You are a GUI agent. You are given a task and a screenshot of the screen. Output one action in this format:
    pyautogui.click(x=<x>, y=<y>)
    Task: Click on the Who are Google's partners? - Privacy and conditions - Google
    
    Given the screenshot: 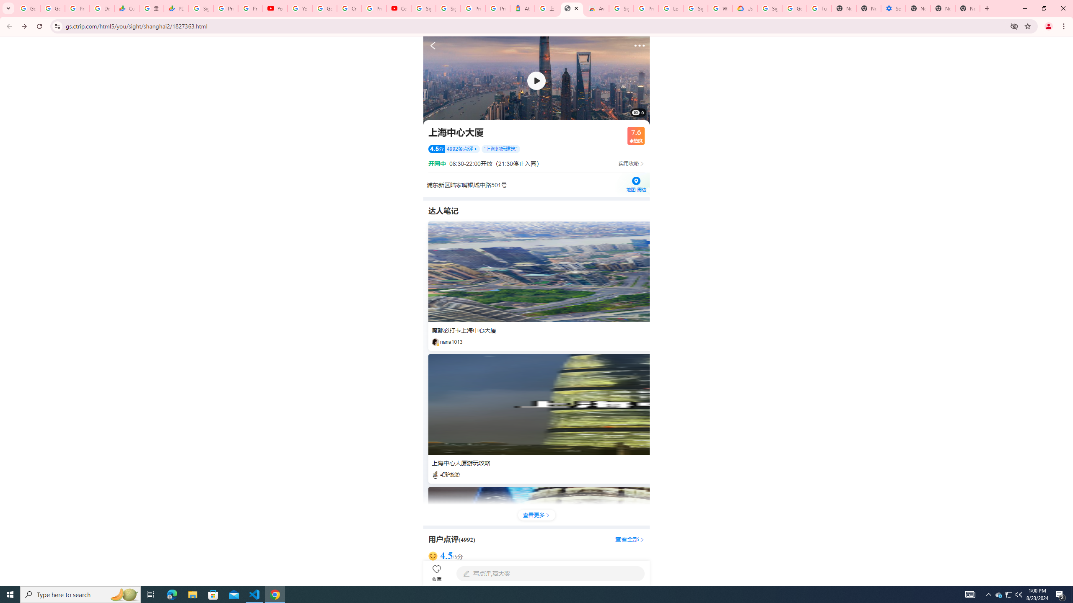 What is the action you would take?
    pyautogui.click(x=720, y=8)
    